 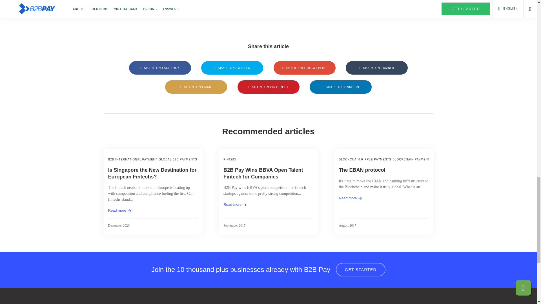 I want to click on SHARE ON TUMBLR, so click(x=376, y=68).